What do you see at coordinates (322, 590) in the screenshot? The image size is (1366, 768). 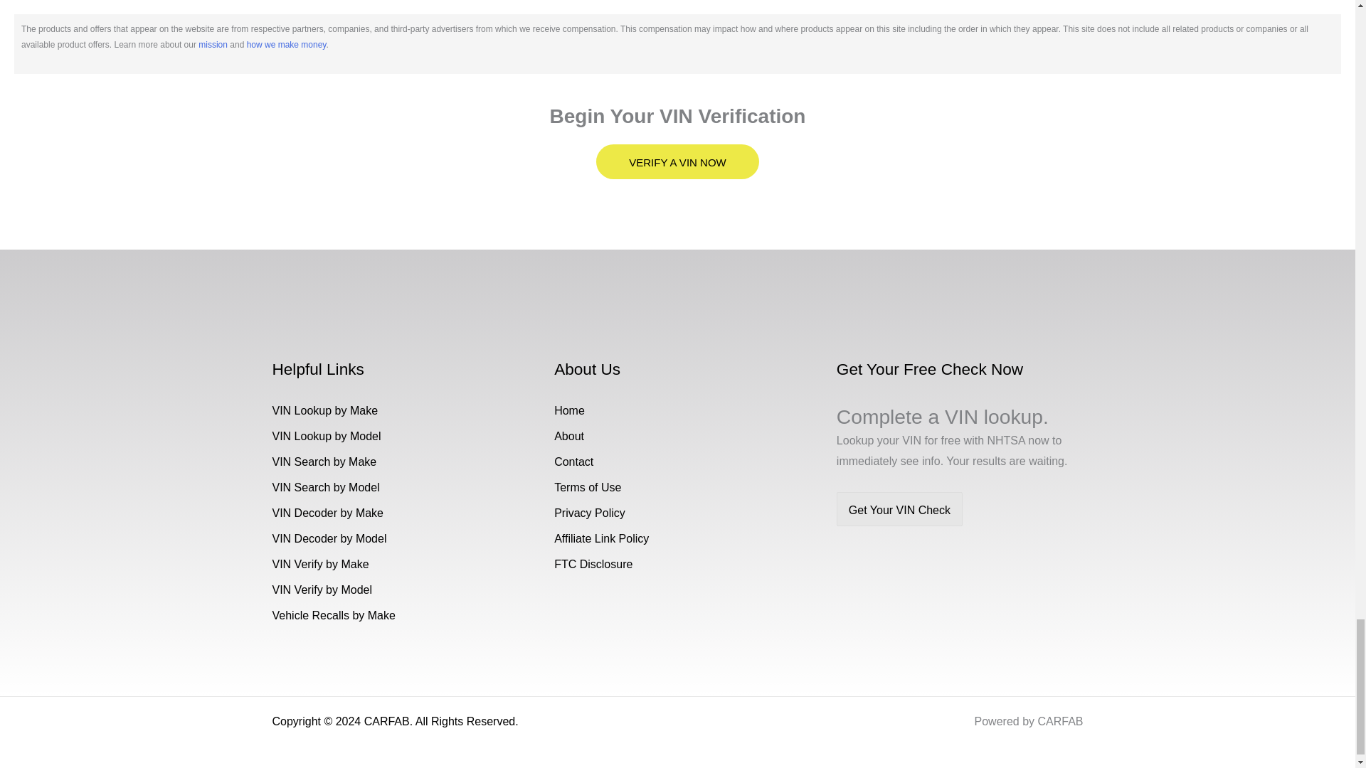 I see `VIN Verify by Model` at bounding box center [322, 590].